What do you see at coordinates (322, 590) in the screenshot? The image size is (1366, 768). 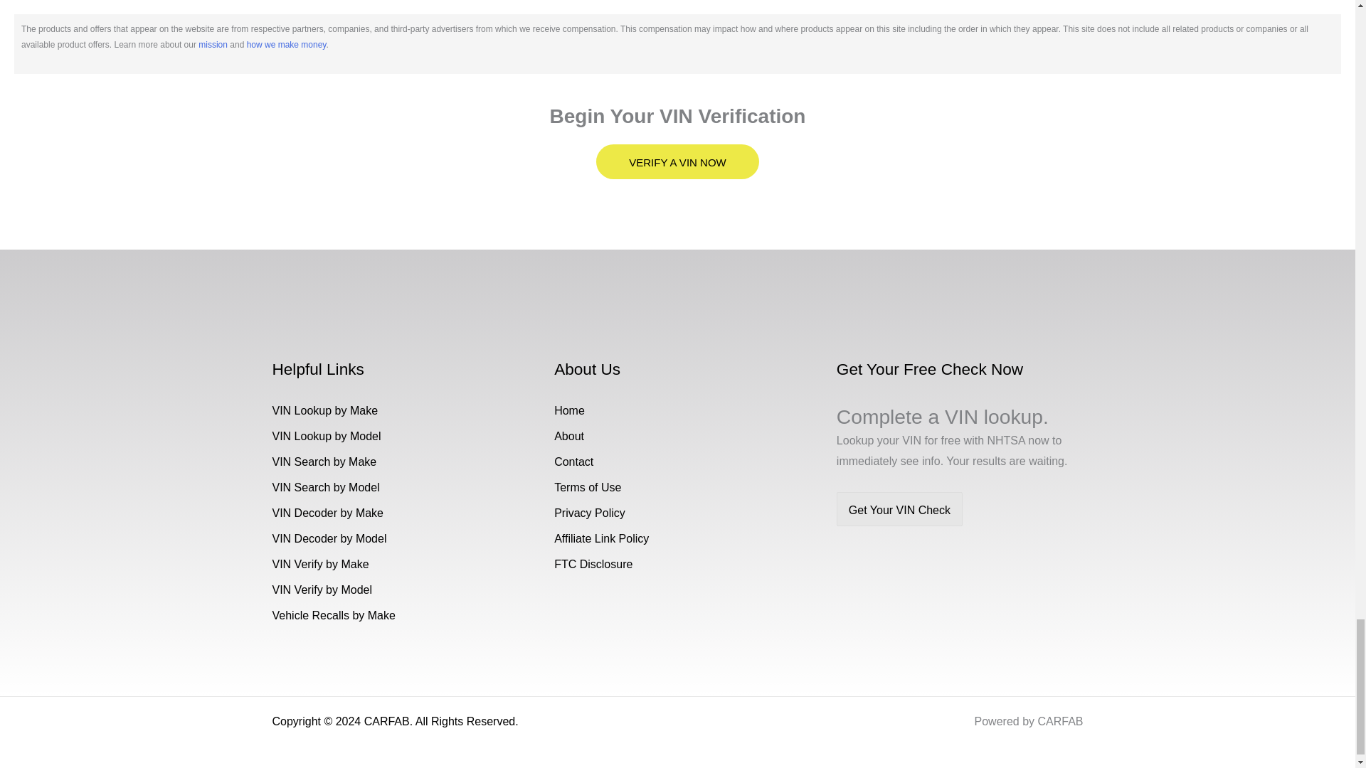 I see `VIN Verify by Model` at bounding box center [322, 590].